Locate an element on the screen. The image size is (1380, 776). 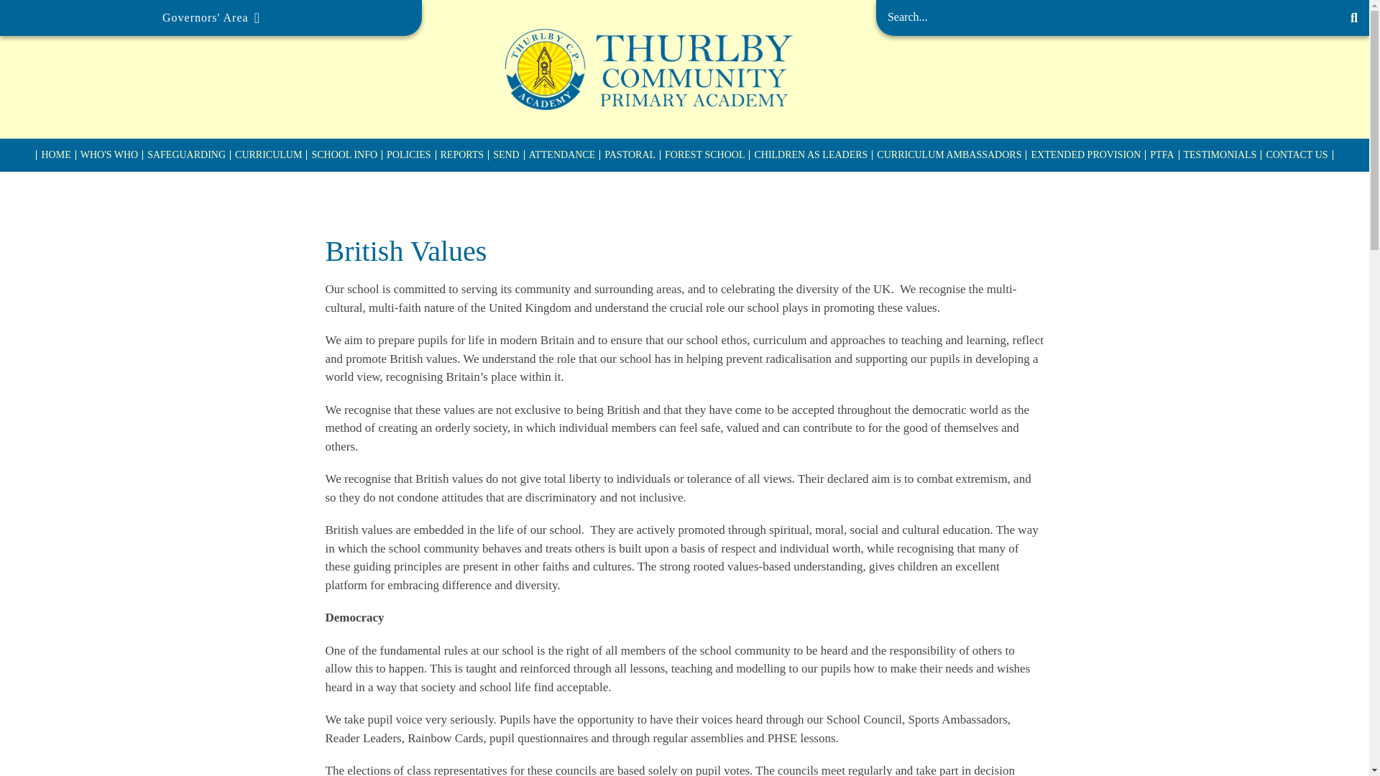
Governors' Area is located at coordinates (211, 17).